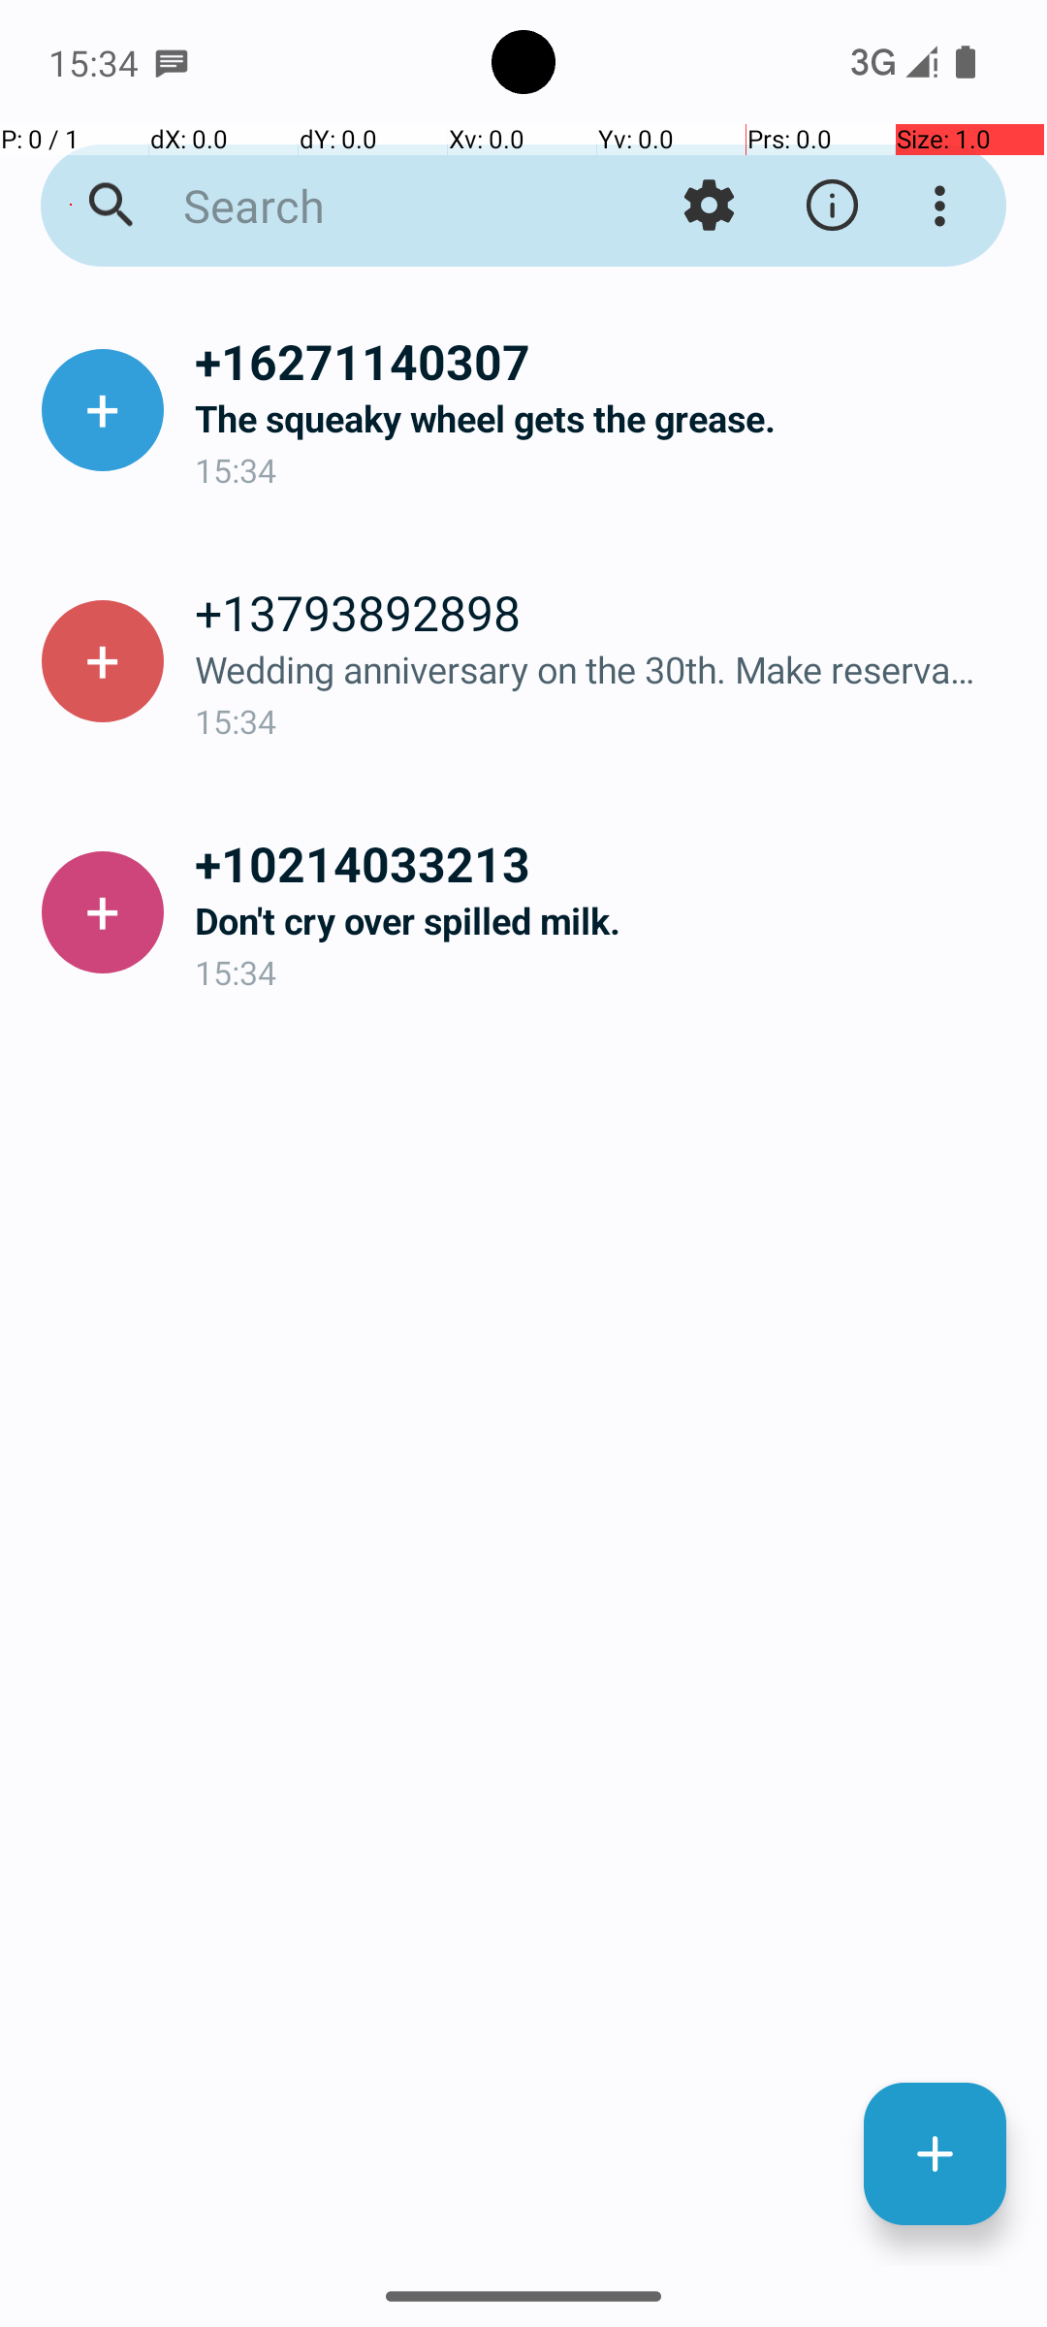 The image size is (1047, 2327). Describe the element at coordinates (605, 669) in the screenshot. I see `Wedding anniversary on the 30th. Make reservations!` at that location.